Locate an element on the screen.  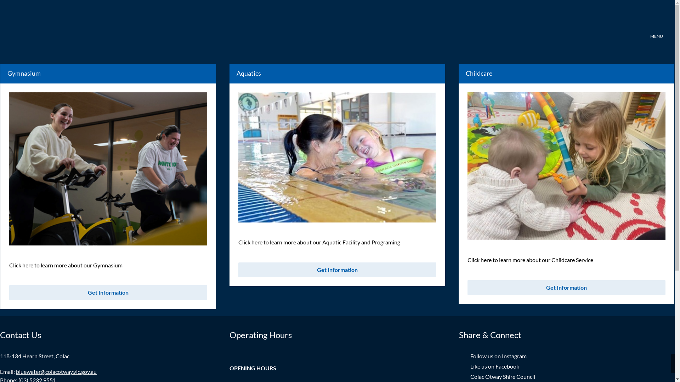
Like us on Facebook is located at coordinates (572, 366).